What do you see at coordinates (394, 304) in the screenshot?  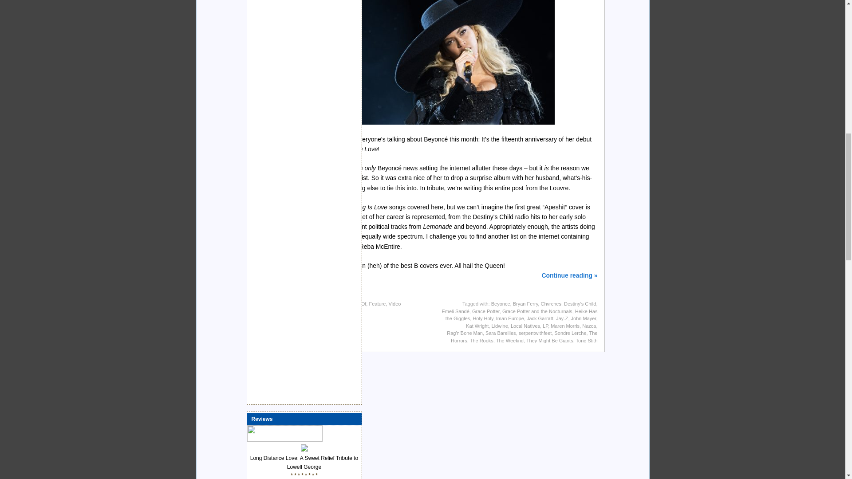 I see `Video` at bounding box center [394, 304].